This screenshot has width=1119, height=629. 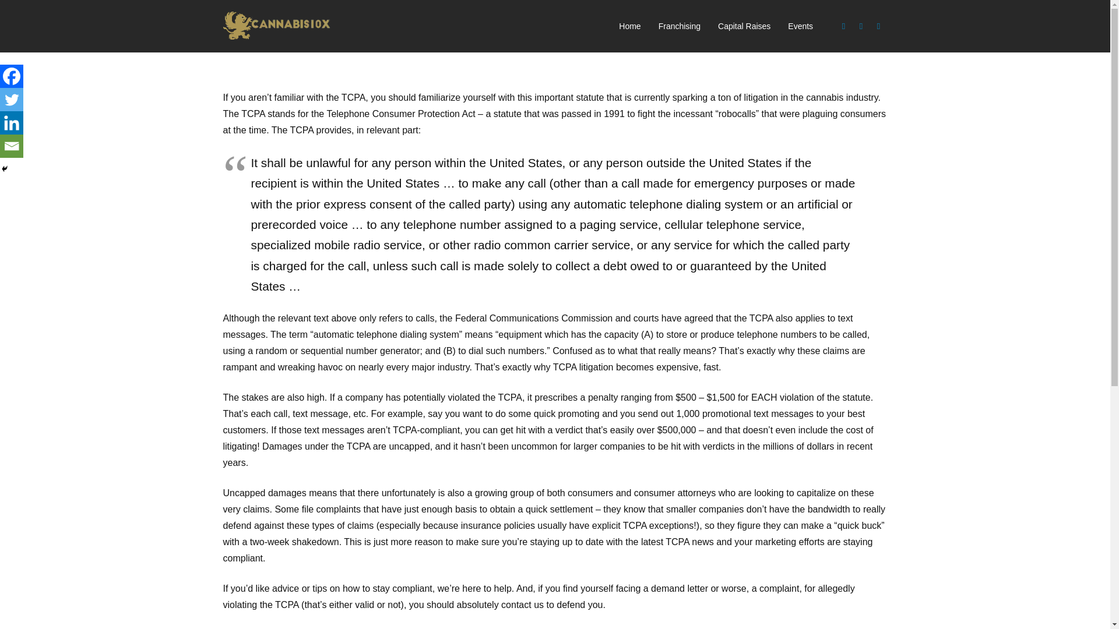 What do you see at coordinates (680, 26) in the screenshot?
I see `Franchising` at bounding box center [680, 26].